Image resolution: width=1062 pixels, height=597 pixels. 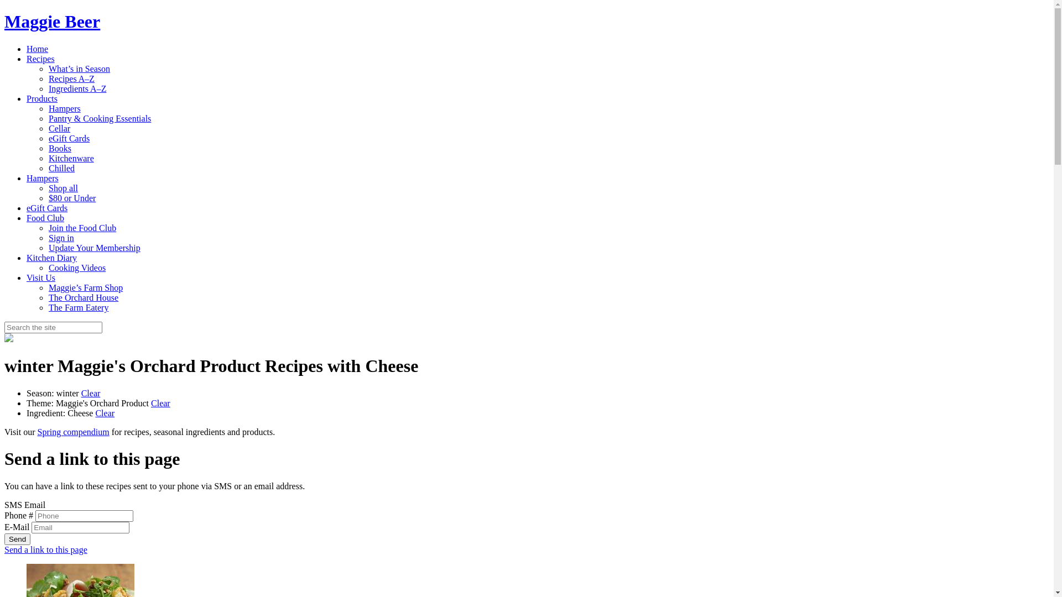 What do you see at coordinates (71, 158) in the screenshot?
I see `Kitchenware` at bounding box center [71, 158].